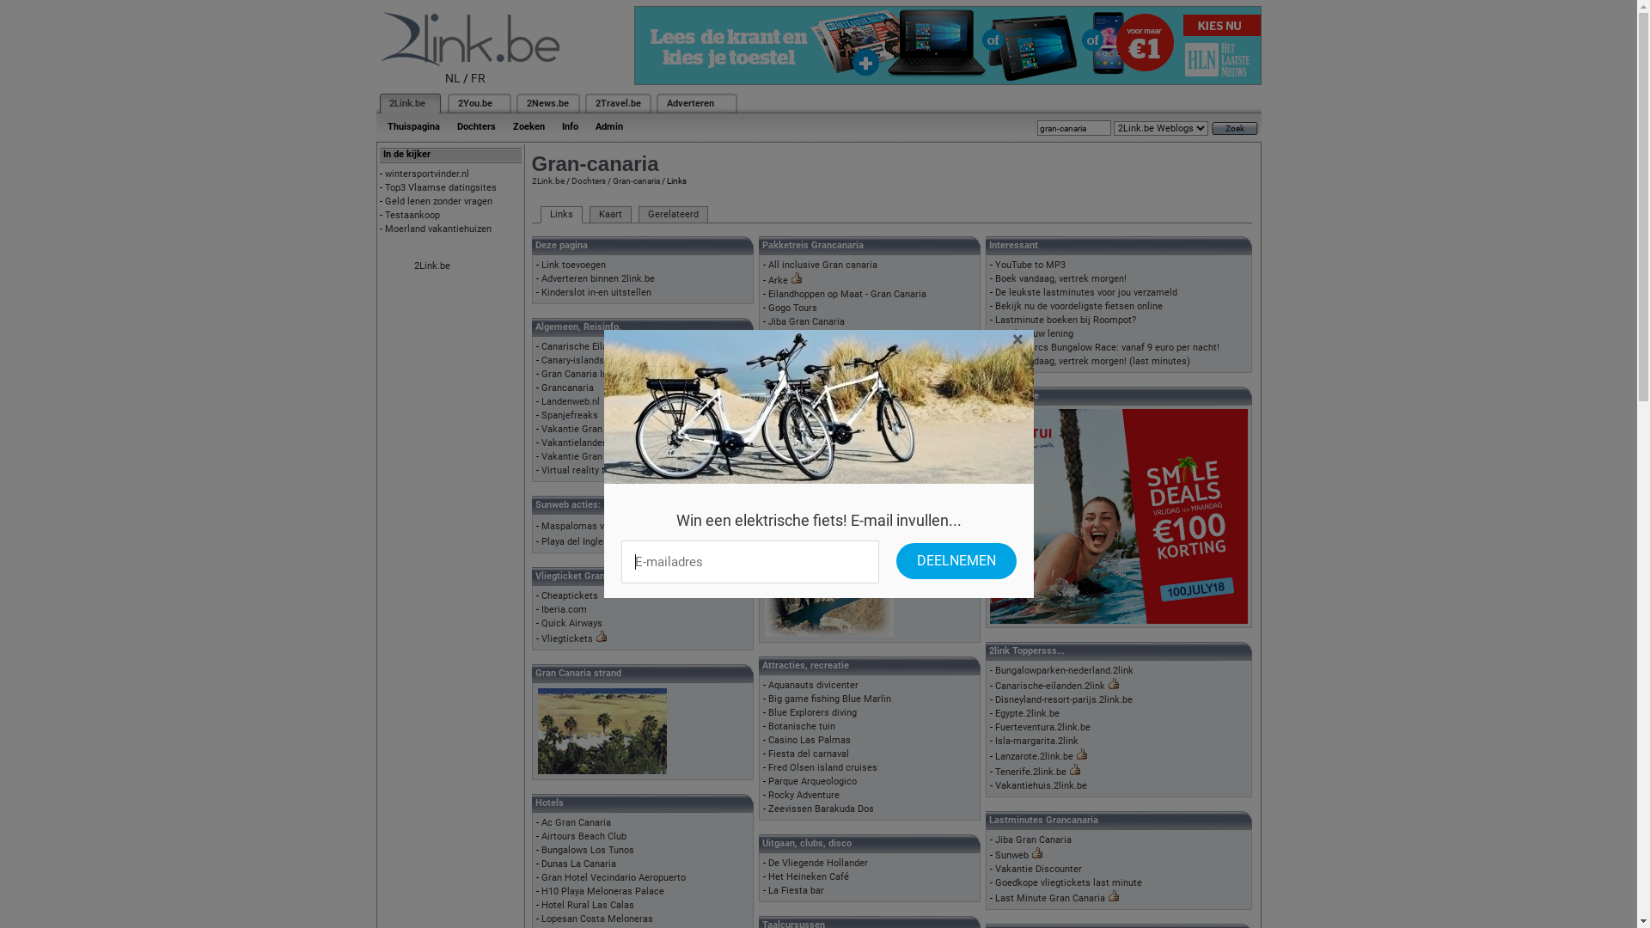 Image resolution: width=1650 pixels, height=928 pixels. What do you see at coordinates (847, 294) in the screenshot?
I see `Eilandhoppen op Maat - Gran Canaria` at bounding box center [847, 294].